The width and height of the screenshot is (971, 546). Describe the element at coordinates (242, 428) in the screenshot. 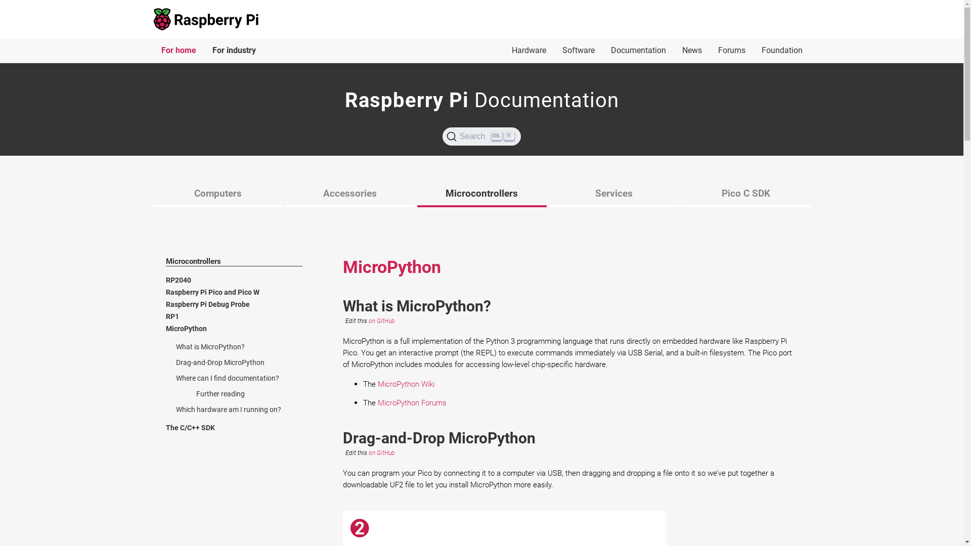

I see `The C/C++ SDK` at that location.